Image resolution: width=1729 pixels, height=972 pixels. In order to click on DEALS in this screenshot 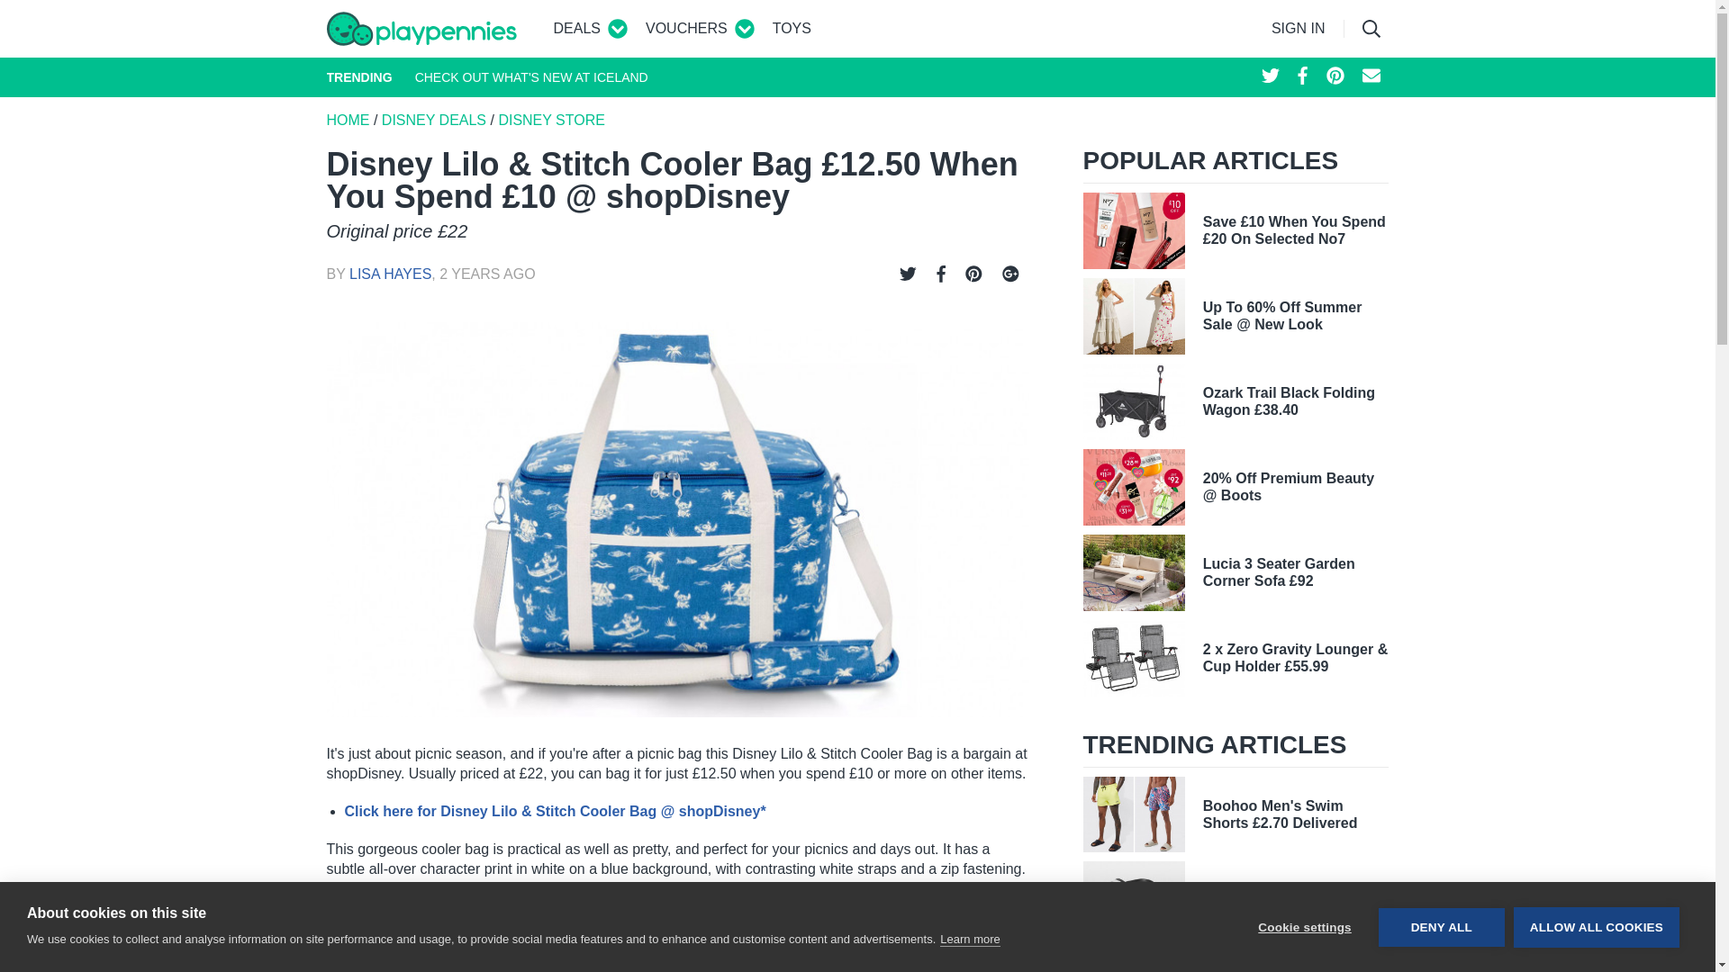, I will do `click(576, 28)`.